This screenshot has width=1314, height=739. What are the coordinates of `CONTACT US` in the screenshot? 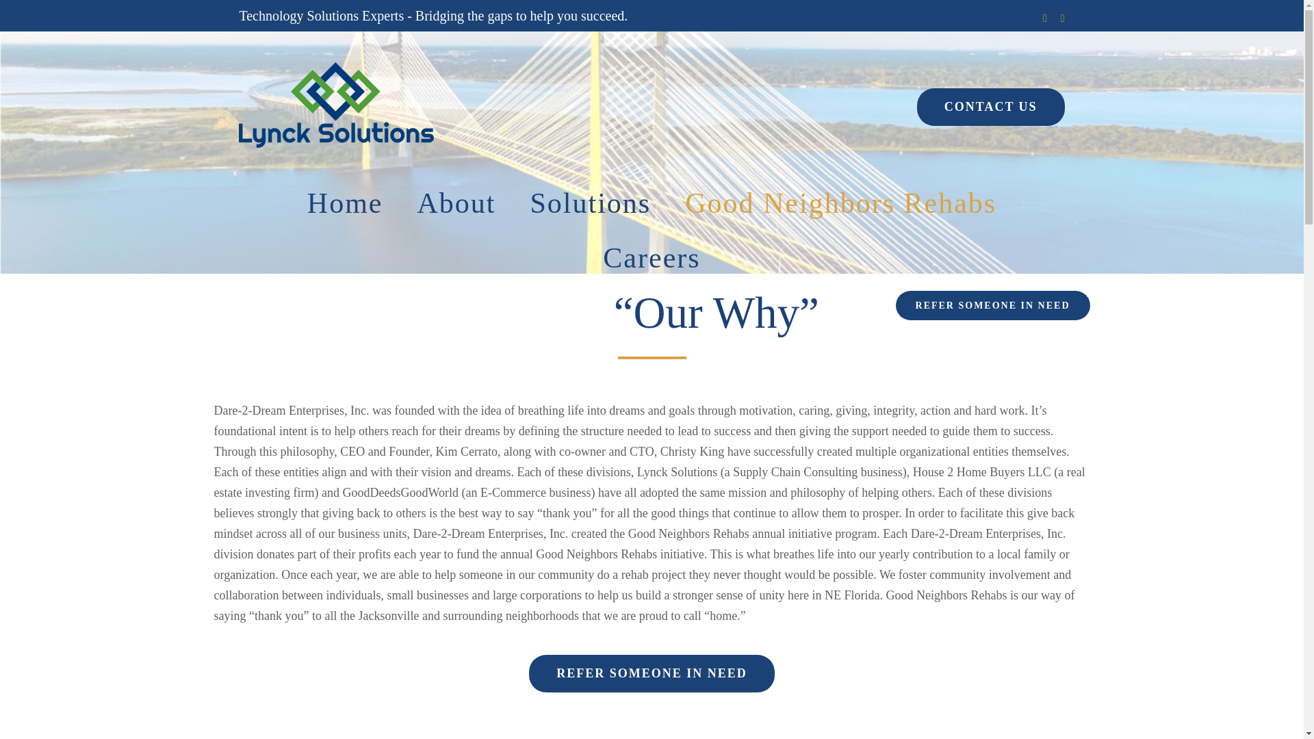 It's located at (991, 107).